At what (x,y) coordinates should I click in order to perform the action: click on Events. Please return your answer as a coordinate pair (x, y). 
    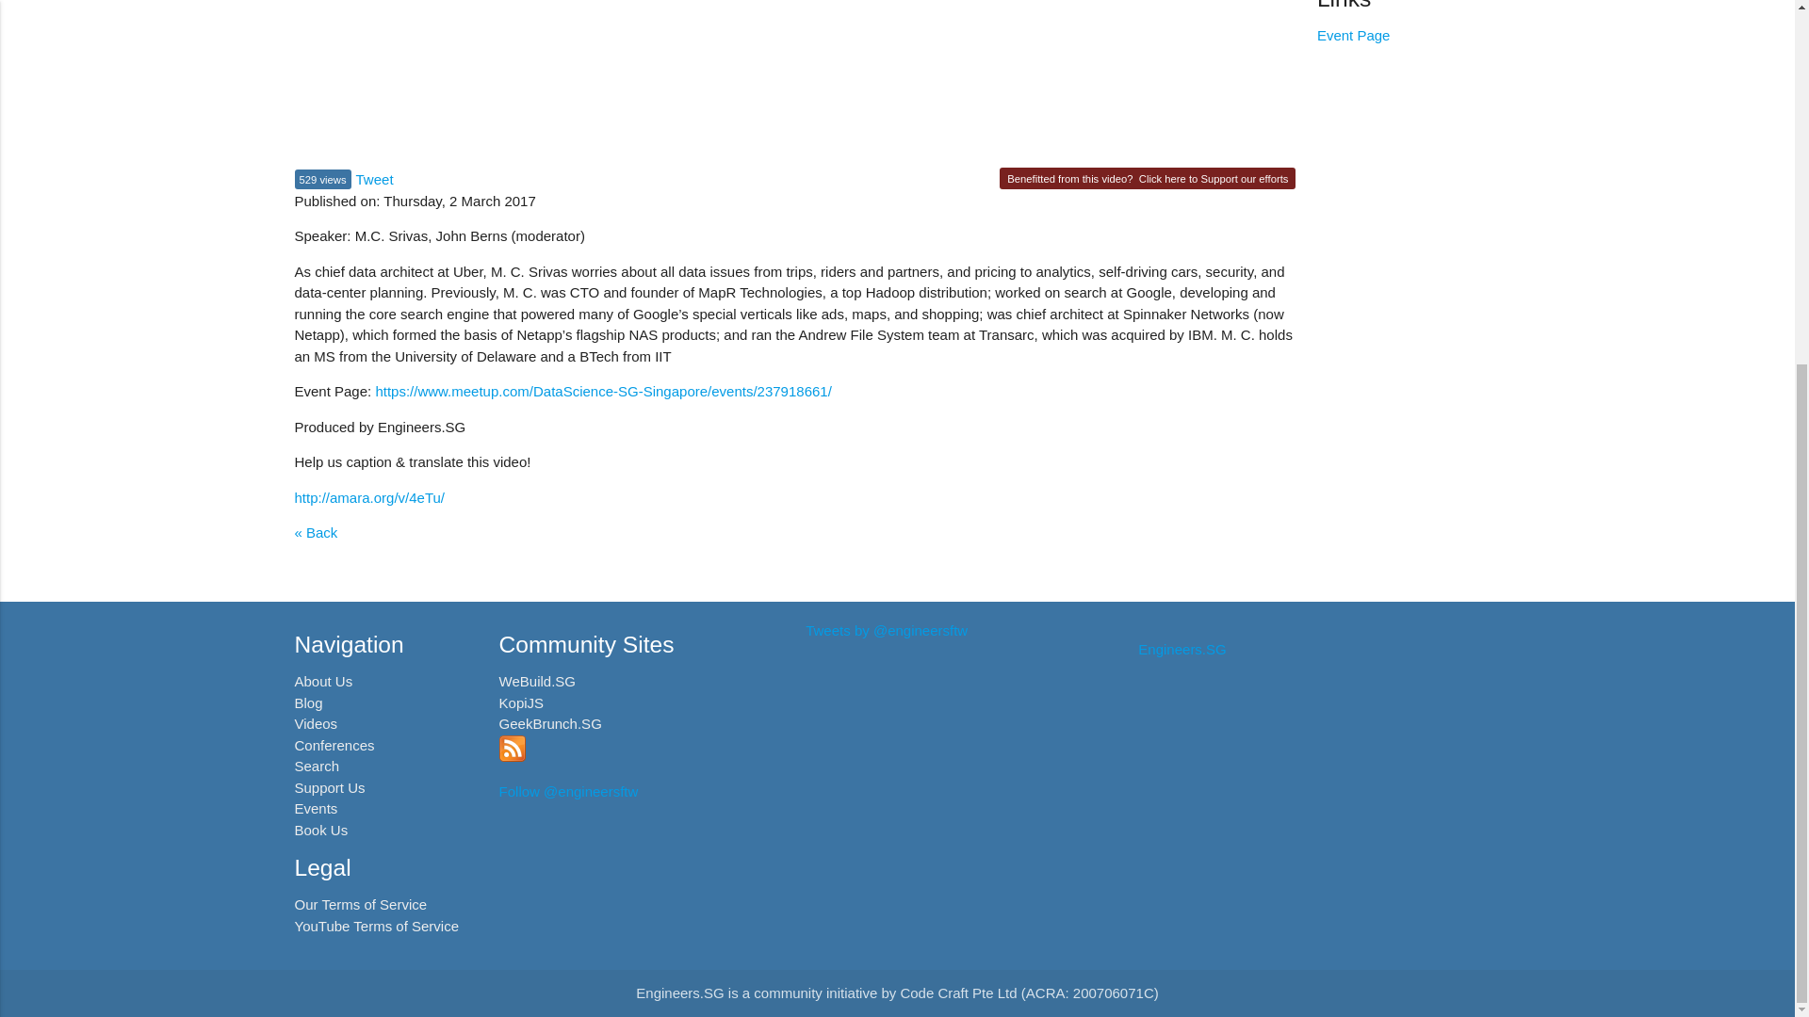
    Looking at the image, I should click on (315, 808).